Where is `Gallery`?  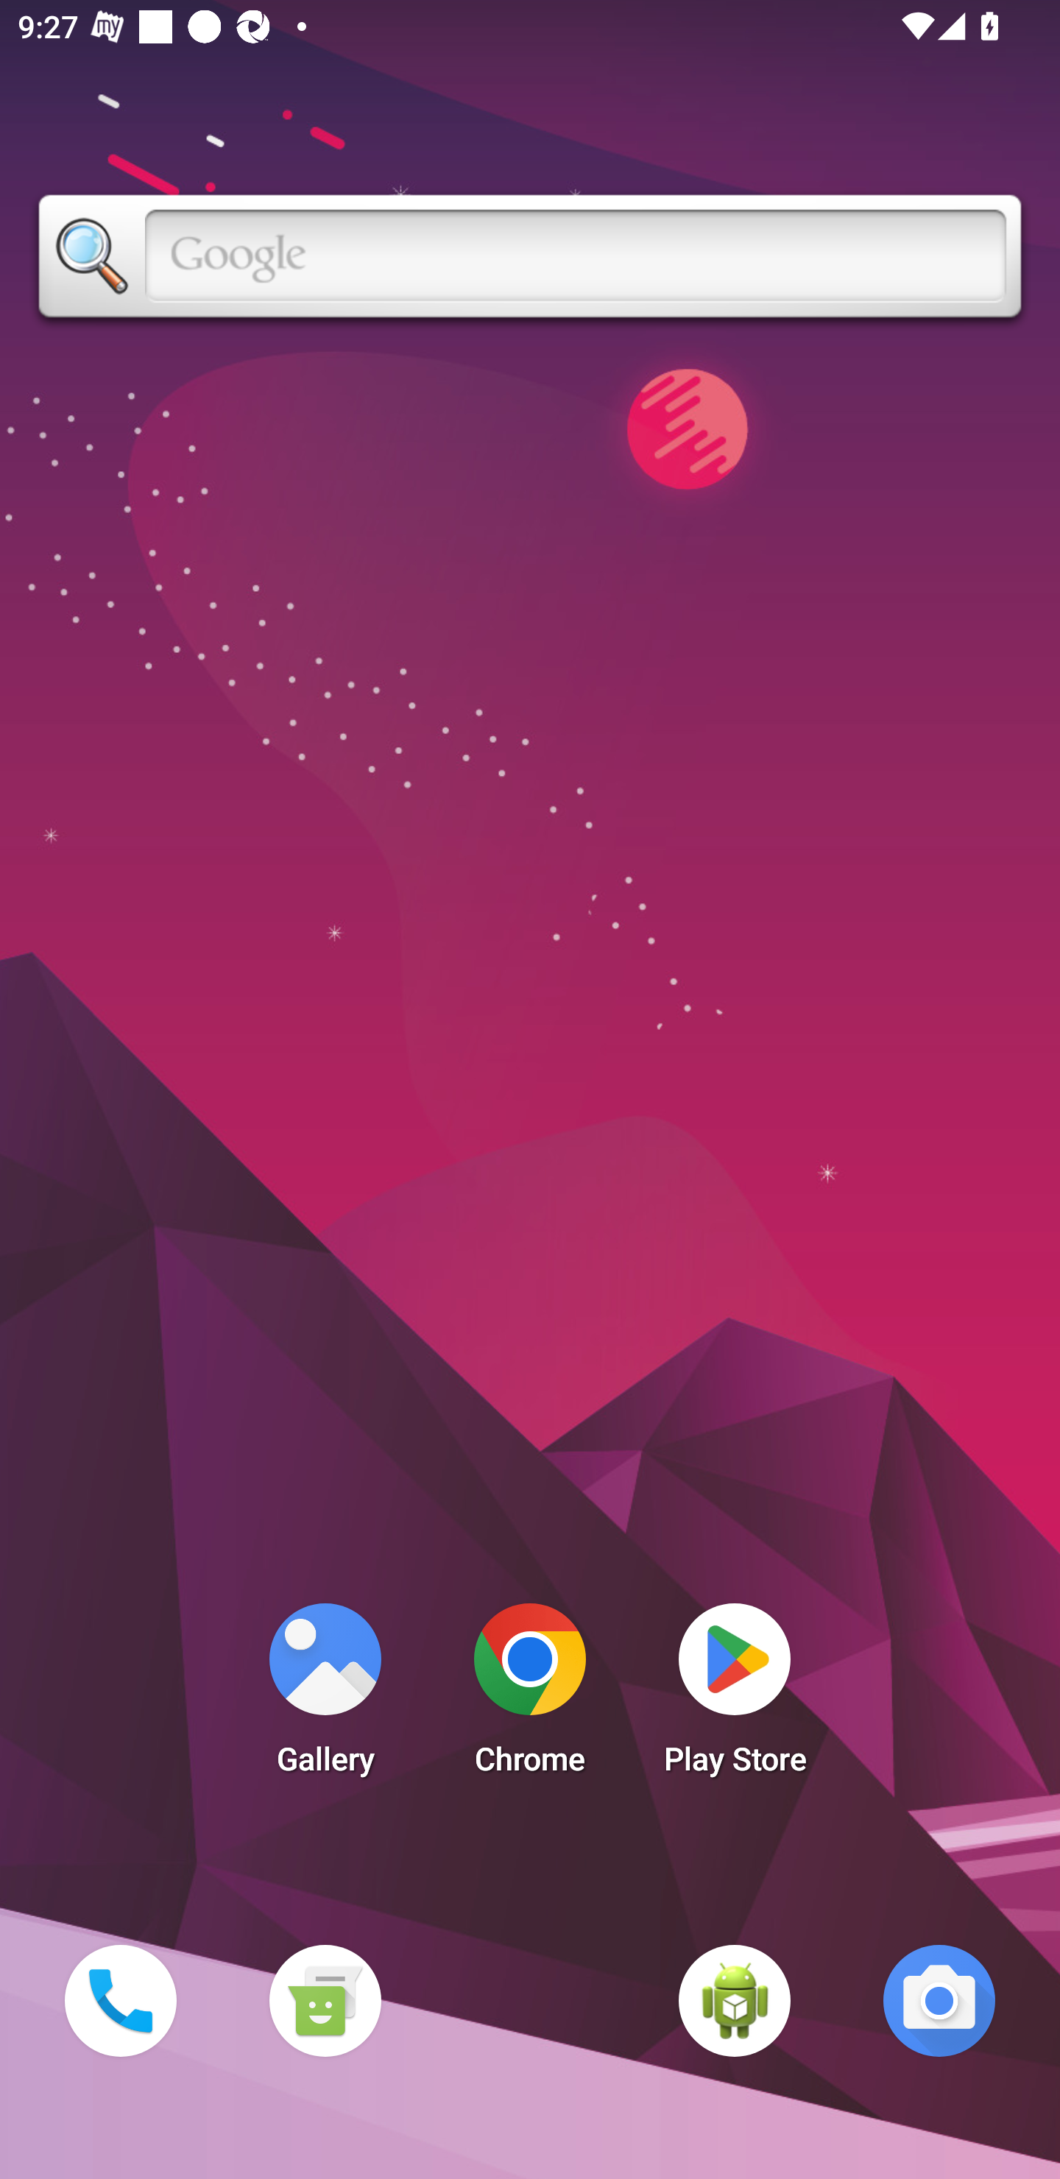 Gallery is located at coordinates (325, 1696).